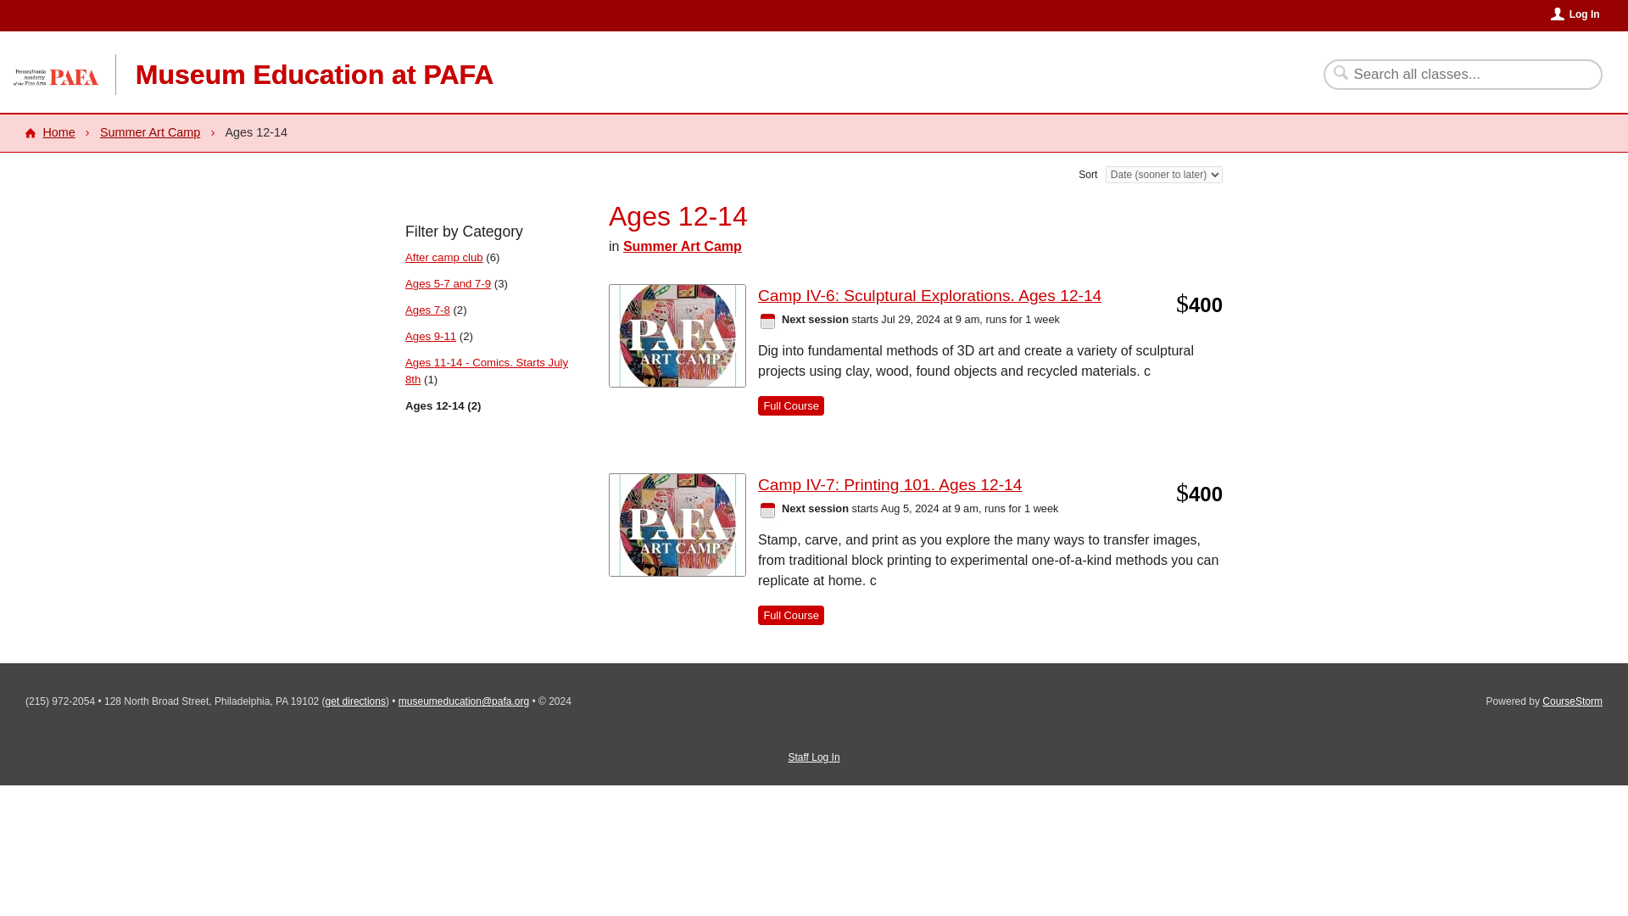 The width and height of the screenshot is (1628, 916). What do you see at coordinates (890, 485) in the screenshot?
I see `Camp IV-7: Printing 101. Ages 12-14` at bounding box center [890, 485].